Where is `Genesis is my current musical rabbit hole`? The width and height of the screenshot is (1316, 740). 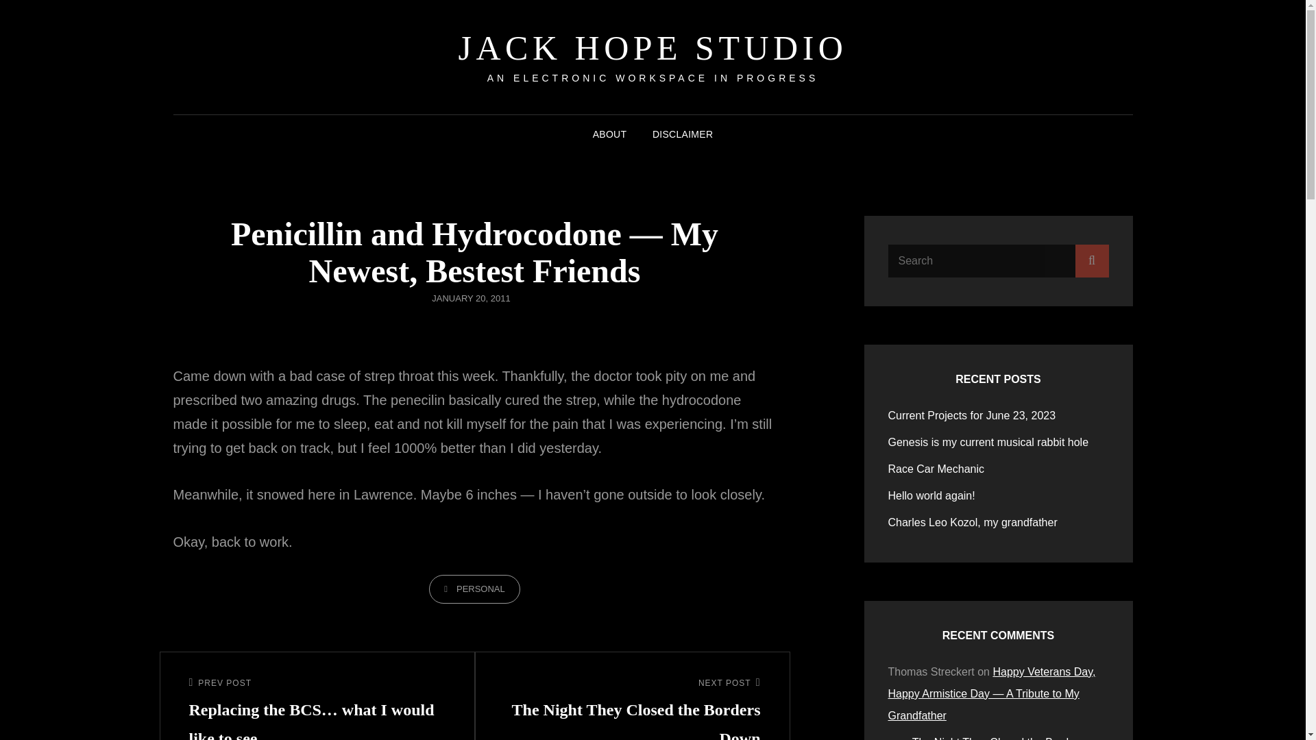
Genesis is my current musical rabbit hole is located at coordinates (610, 134).